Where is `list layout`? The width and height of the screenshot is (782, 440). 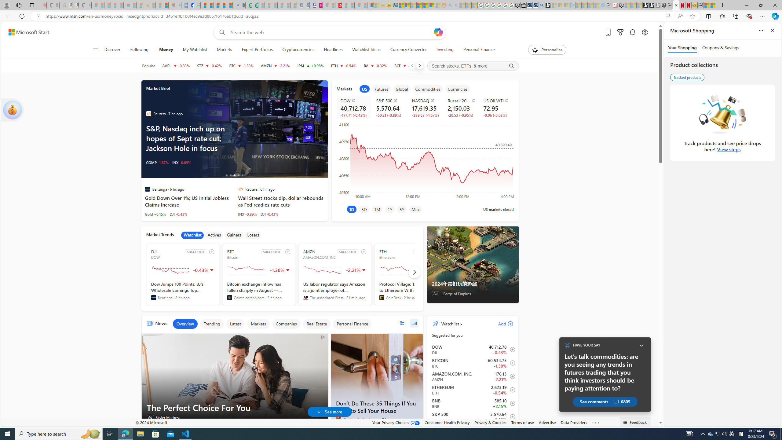 list layout is located at coordinates (402, 323).